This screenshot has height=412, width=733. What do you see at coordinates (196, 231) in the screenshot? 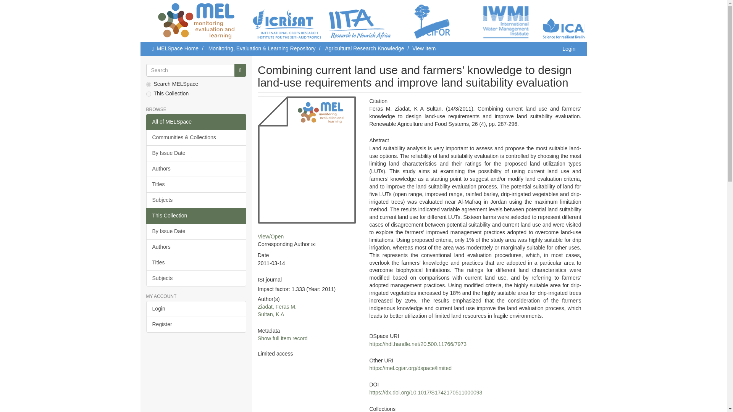
I see `By Issue Date` at bounding box center [196, 231].